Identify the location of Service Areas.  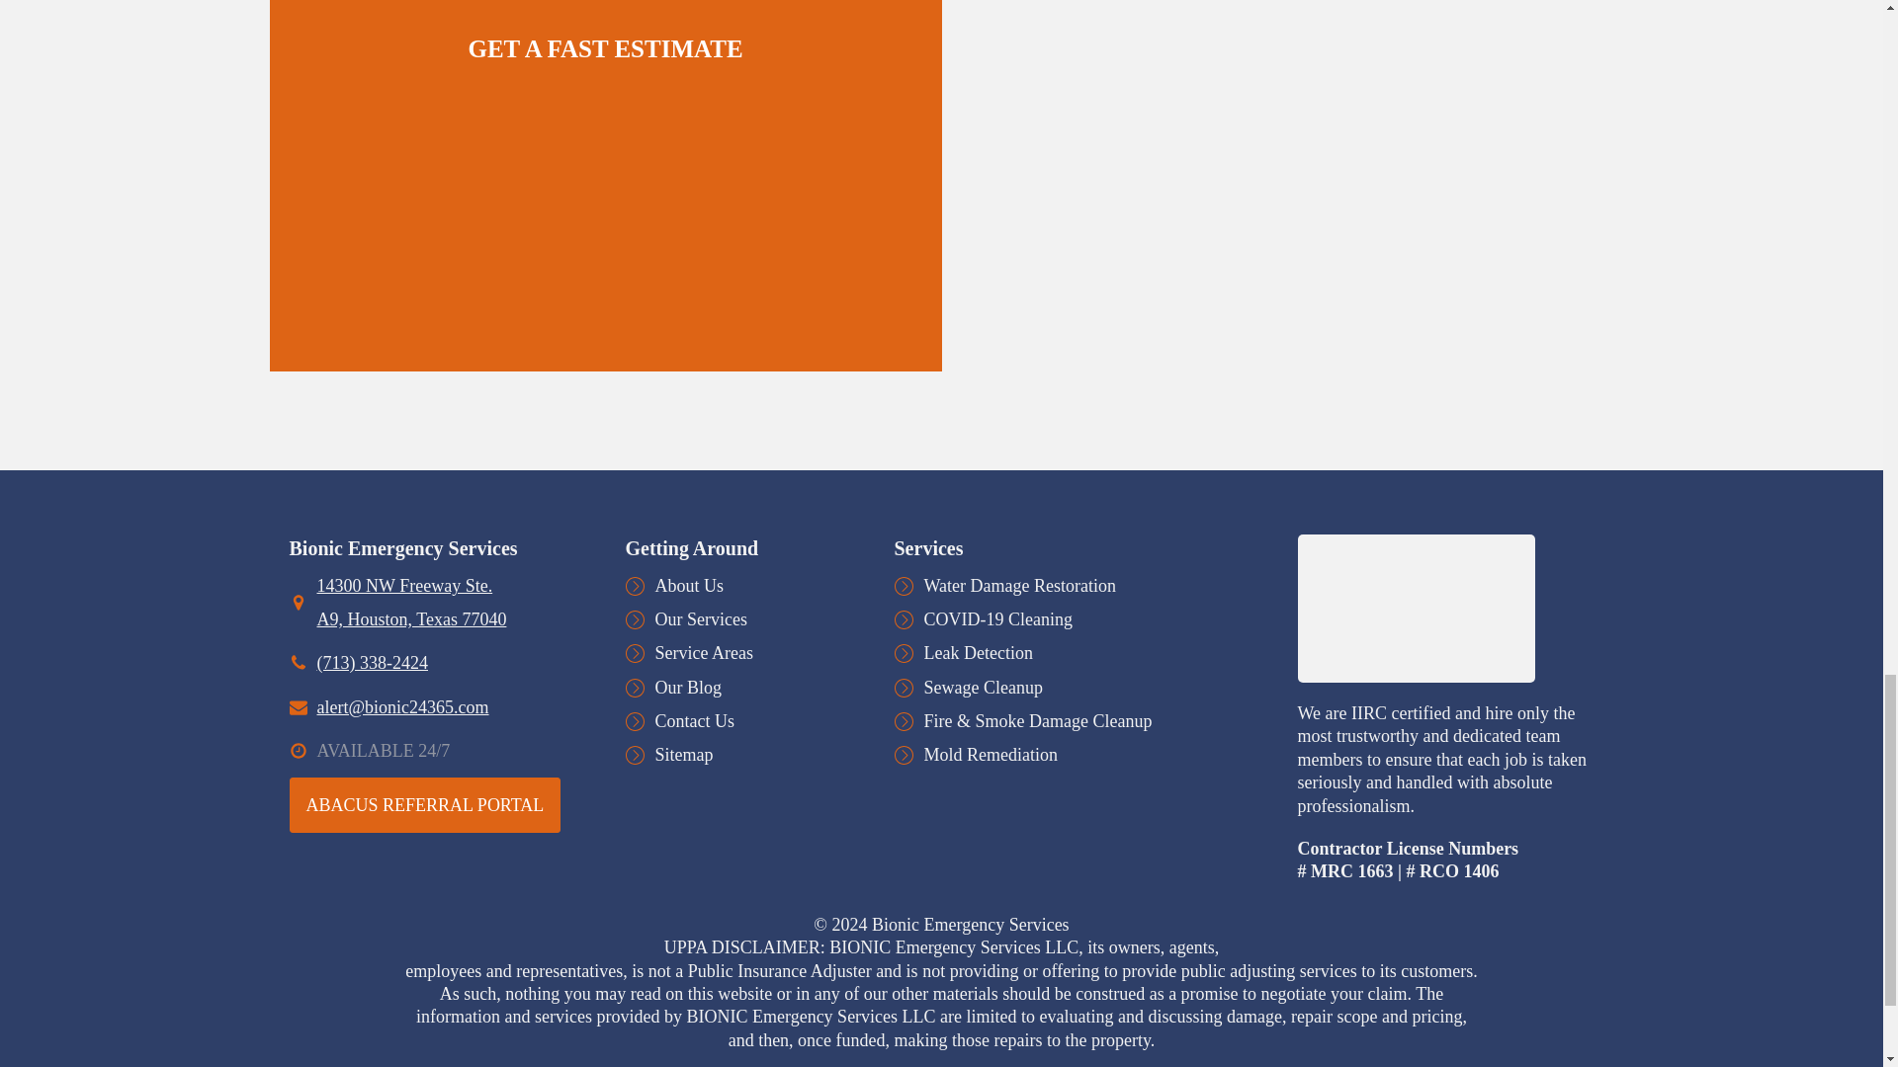
(703, 652).